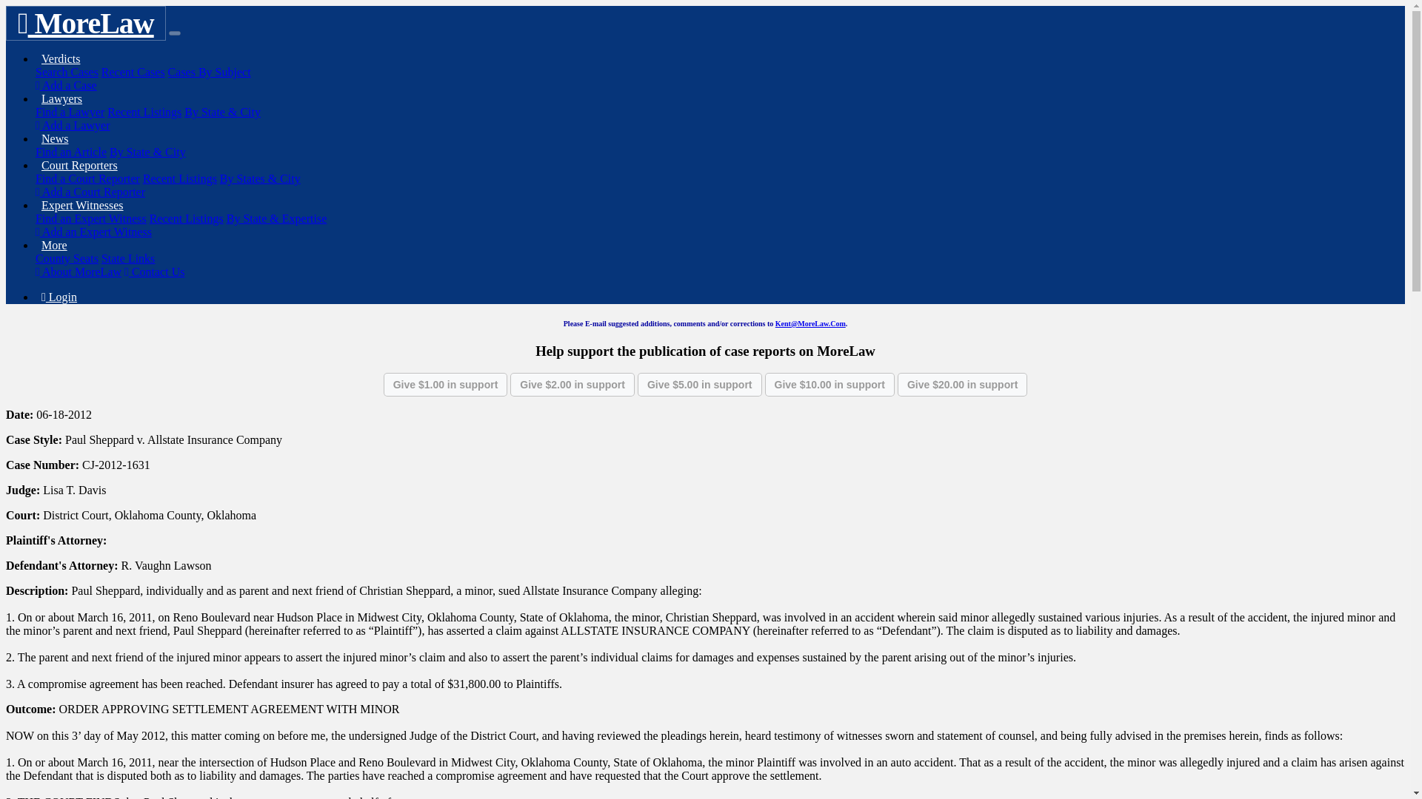  Describe the element at coordinates (66, 85) in the screenshot. I see `Add a Case` at that location.